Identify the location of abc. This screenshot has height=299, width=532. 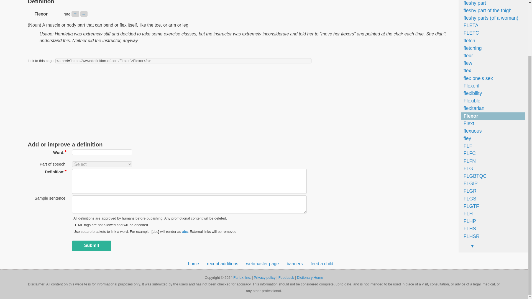
(185, 231).